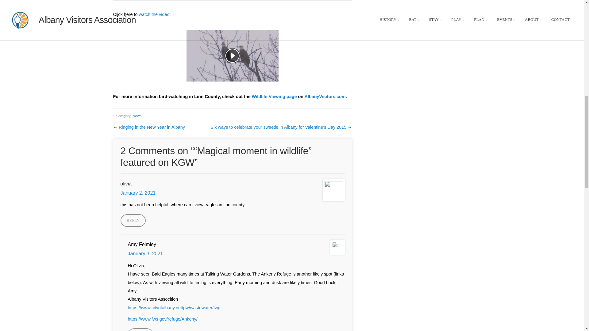 The height and width of the screenshot is (331, 589). What do you see at coordinates (154, 14) in the screenshot?
I see `Grant's Getaway's Linn County Oregon Wildlife Video` at bounding box center [154, 14].